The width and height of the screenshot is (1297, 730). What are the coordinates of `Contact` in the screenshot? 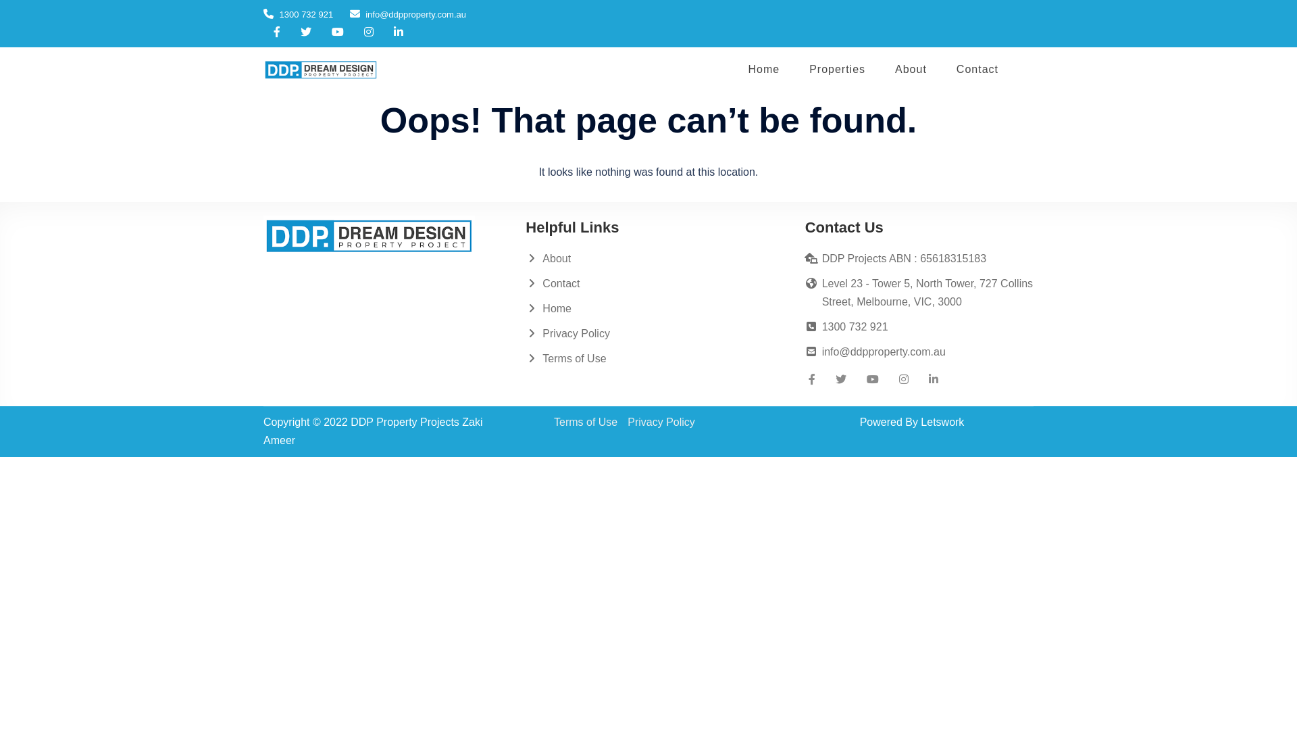 It's located at (977, 70).